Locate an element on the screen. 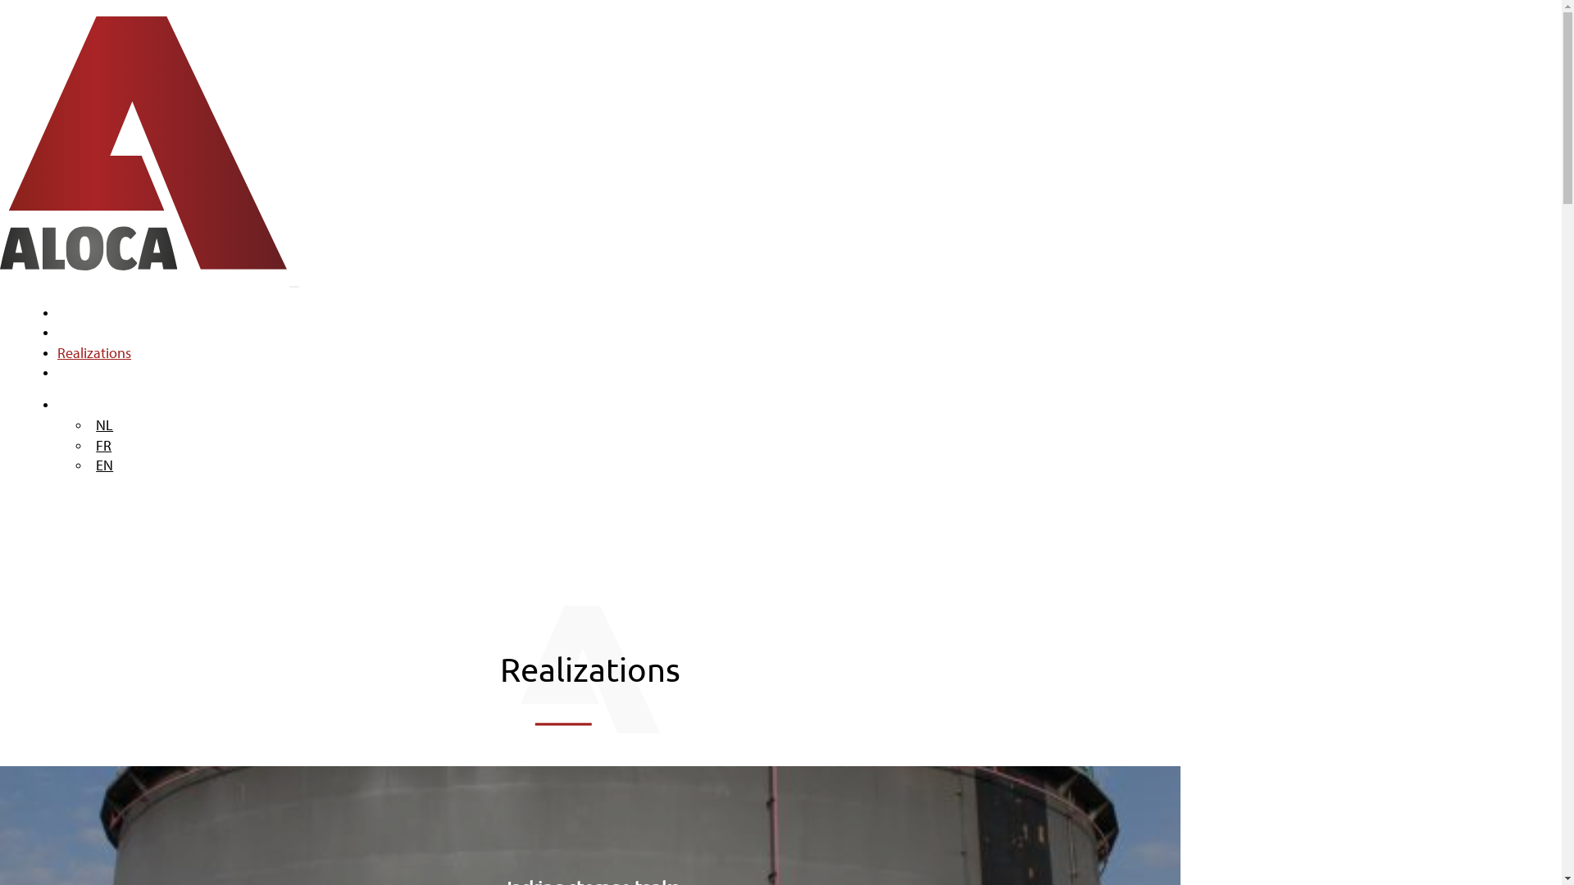 This screenshot has height=885, width=1574. NL is located at coordinates (105, 424).